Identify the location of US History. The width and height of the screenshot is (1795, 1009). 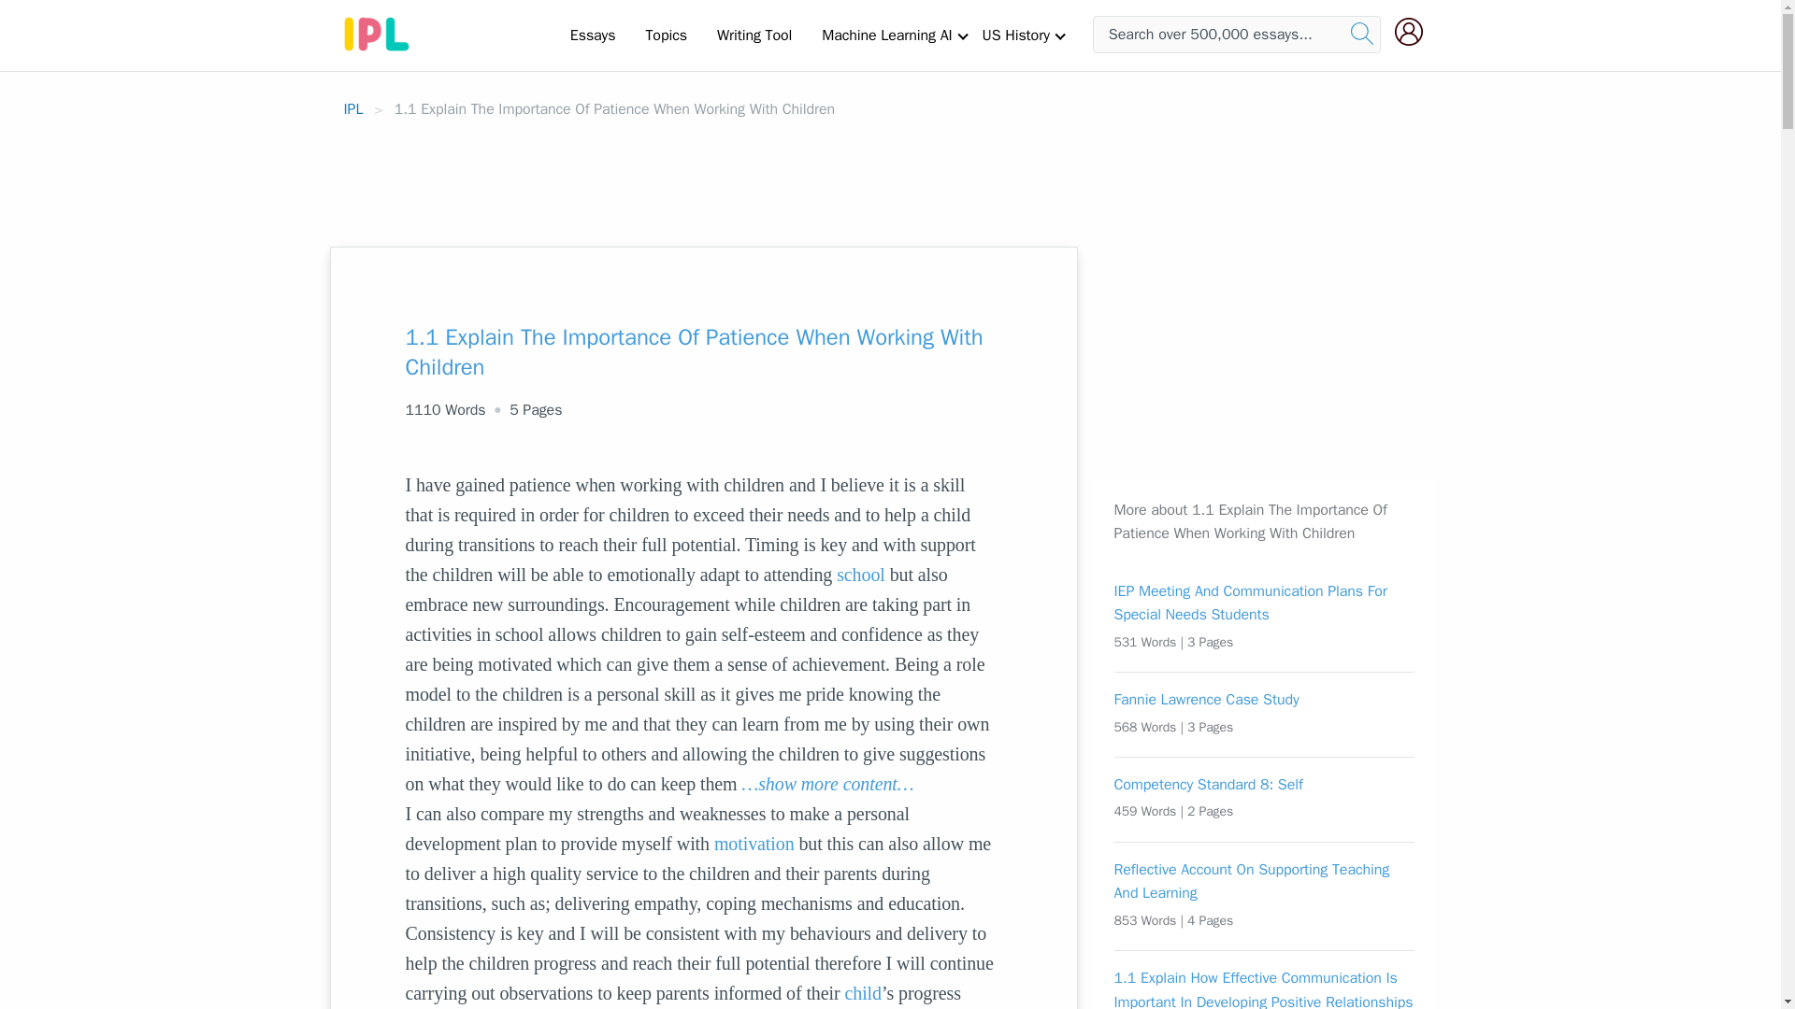
(1015, 35).